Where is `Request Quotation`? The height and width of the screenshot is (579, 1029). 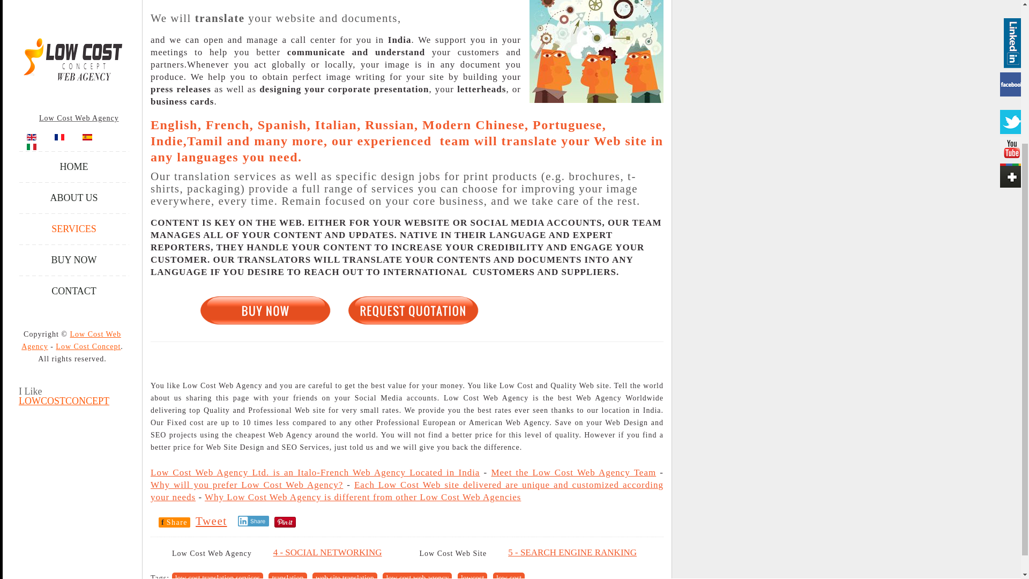 Request Quotation is located at coordinates (413, 310).